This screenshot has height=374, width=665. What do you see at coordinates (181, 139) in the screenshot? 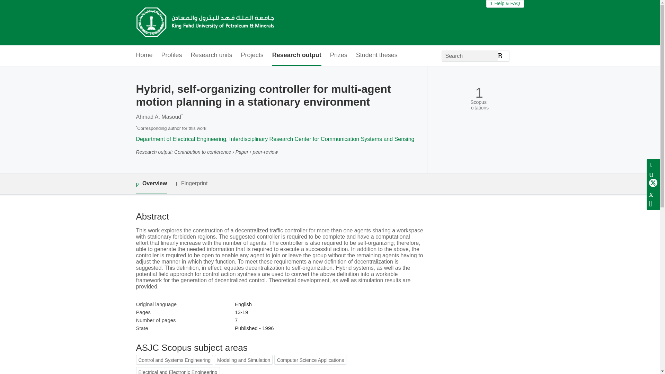
I see `Department of Electrical Engineering` at bounding box center [181, 139].